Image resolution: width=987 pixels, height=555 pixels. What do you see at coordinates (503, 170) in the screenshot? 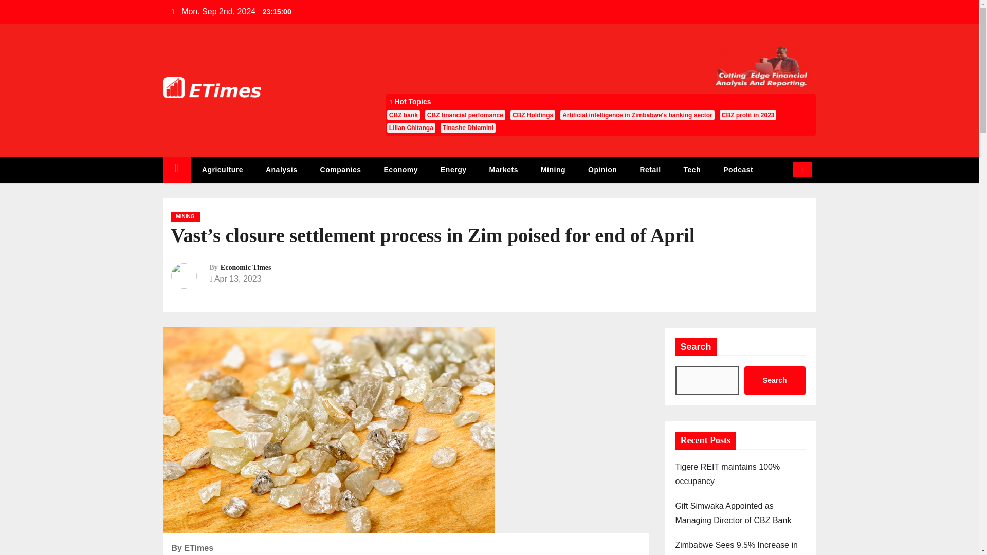
I see `Markets` at bounding box center [503, 170].